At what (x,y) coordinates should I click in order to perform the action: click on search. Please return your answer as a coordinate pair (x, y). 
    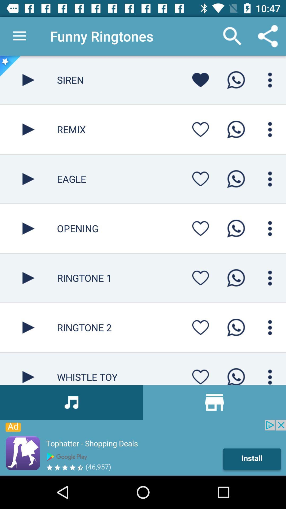
    Looking at the image, I should click on (270, 328).